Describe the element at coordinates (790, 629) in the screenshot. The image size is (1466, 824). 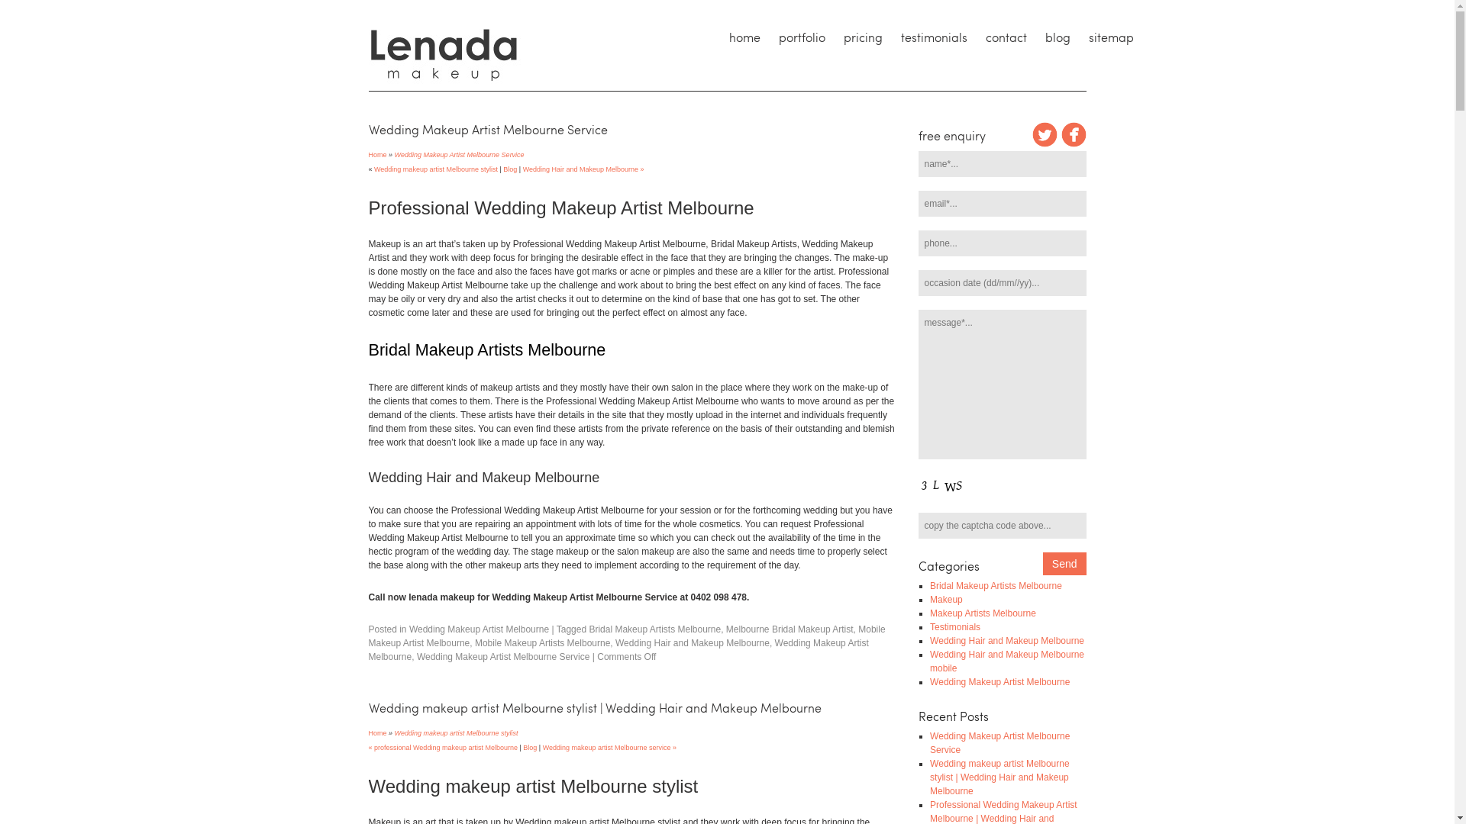
I see `Melbourne Bridal Makeup Artist` at that location.